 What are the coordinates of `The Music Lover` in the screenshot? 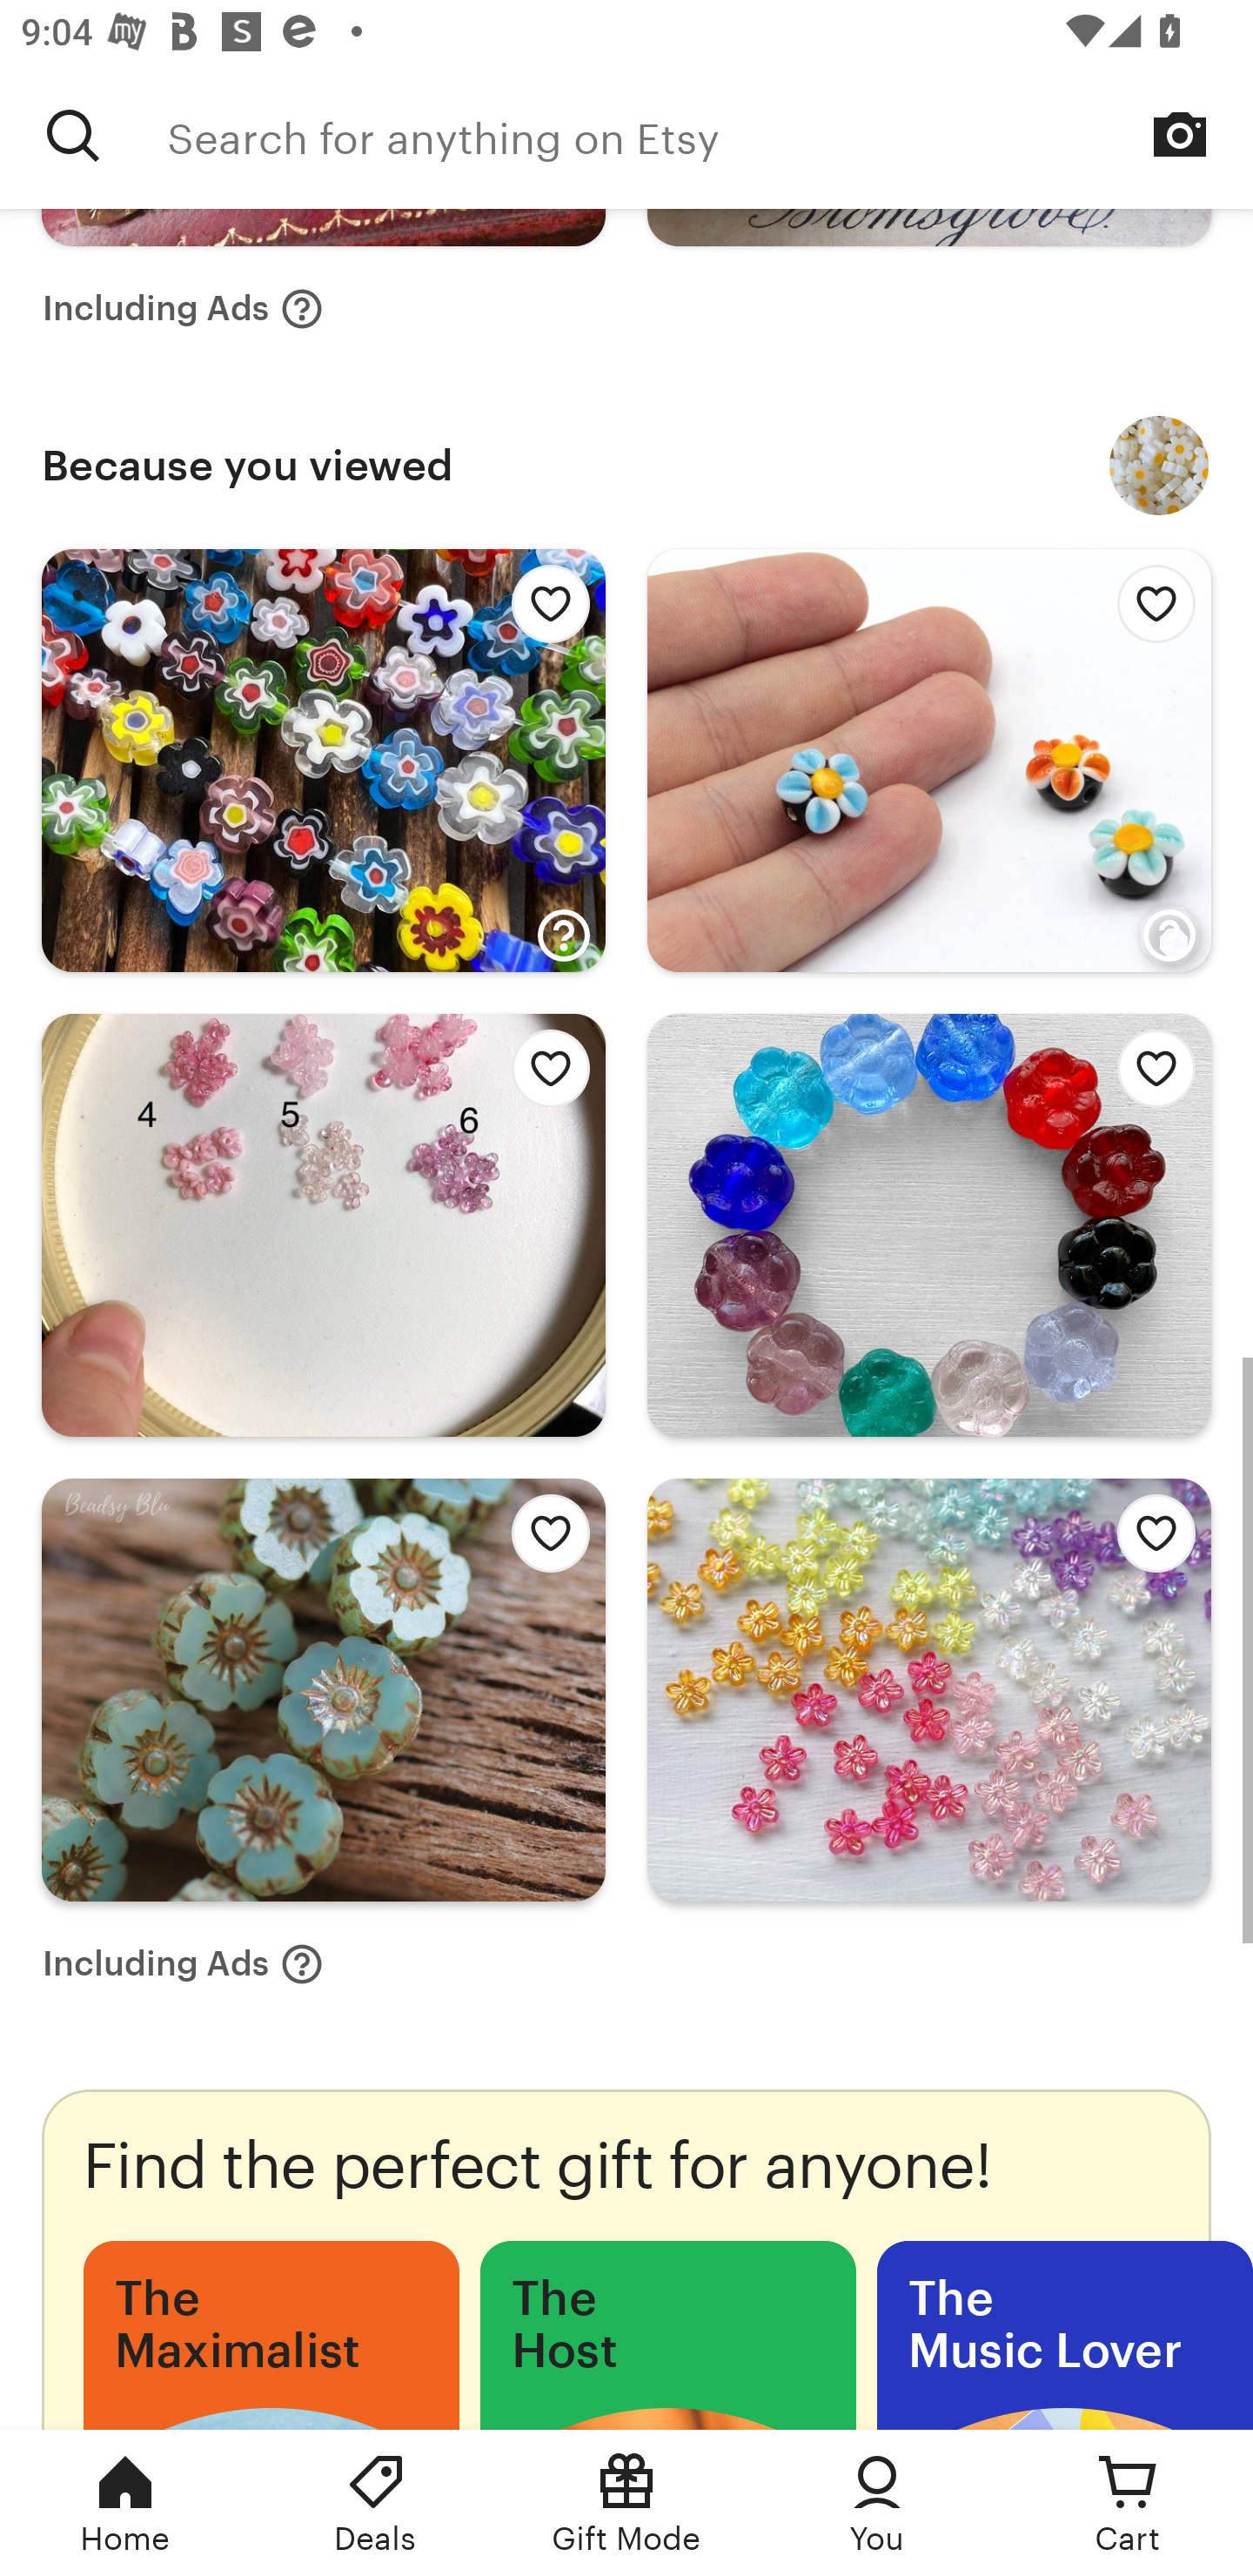 It's located at (1065, 2335).